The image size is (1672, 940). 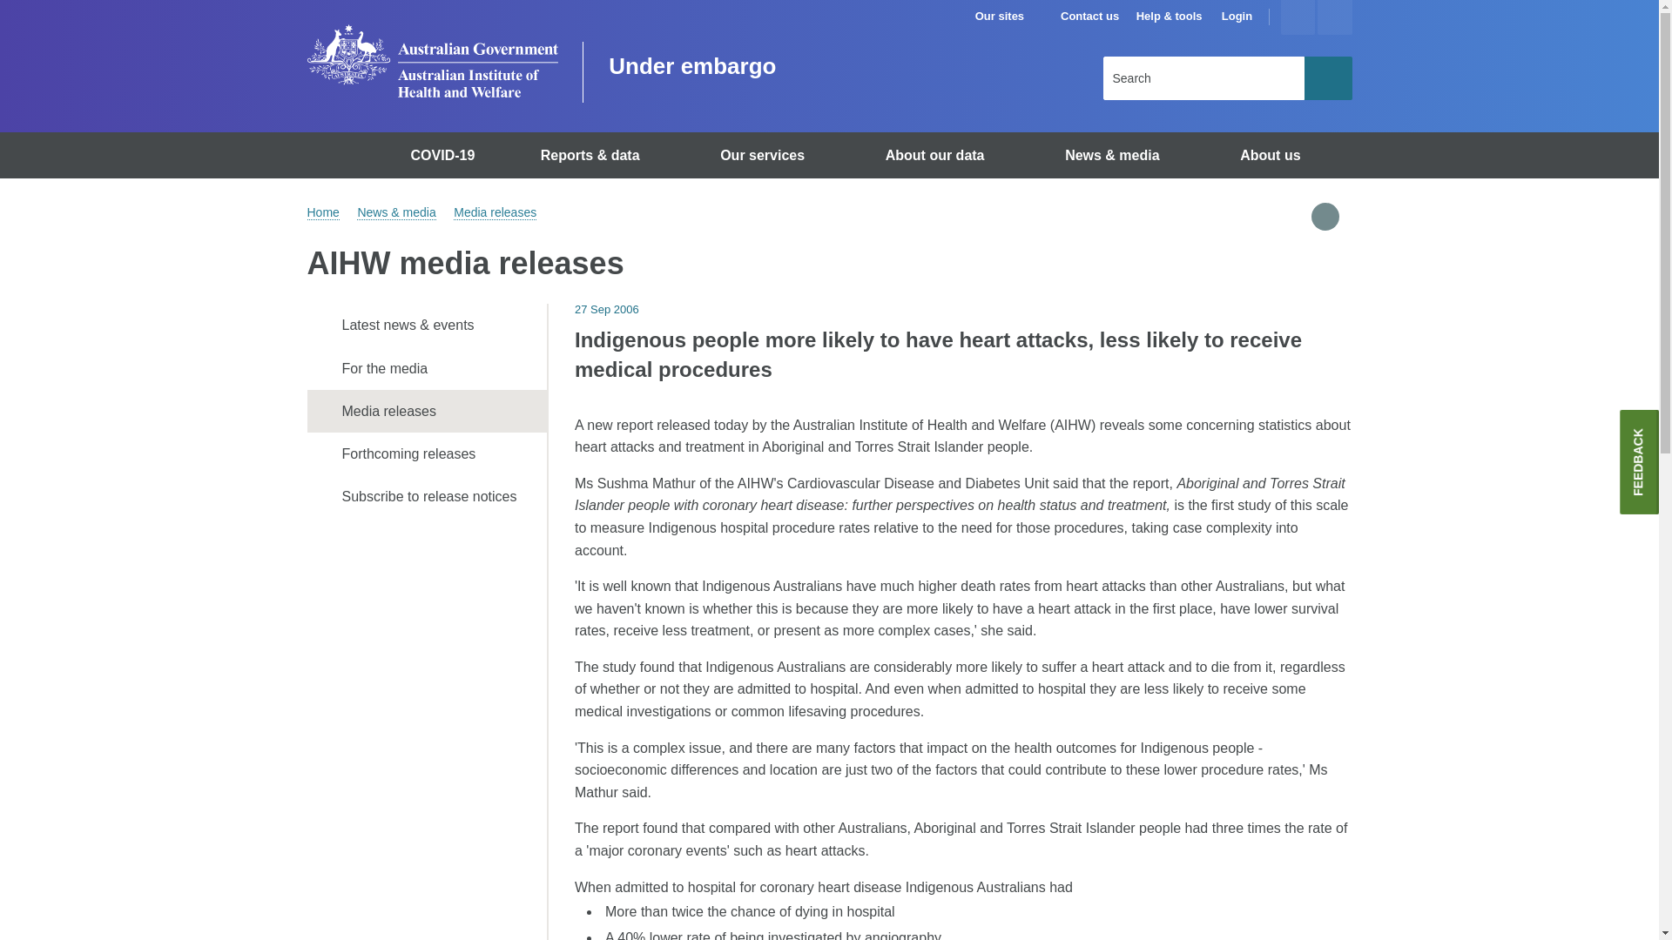 I want to click on Search, so click(x=1328, y=77).